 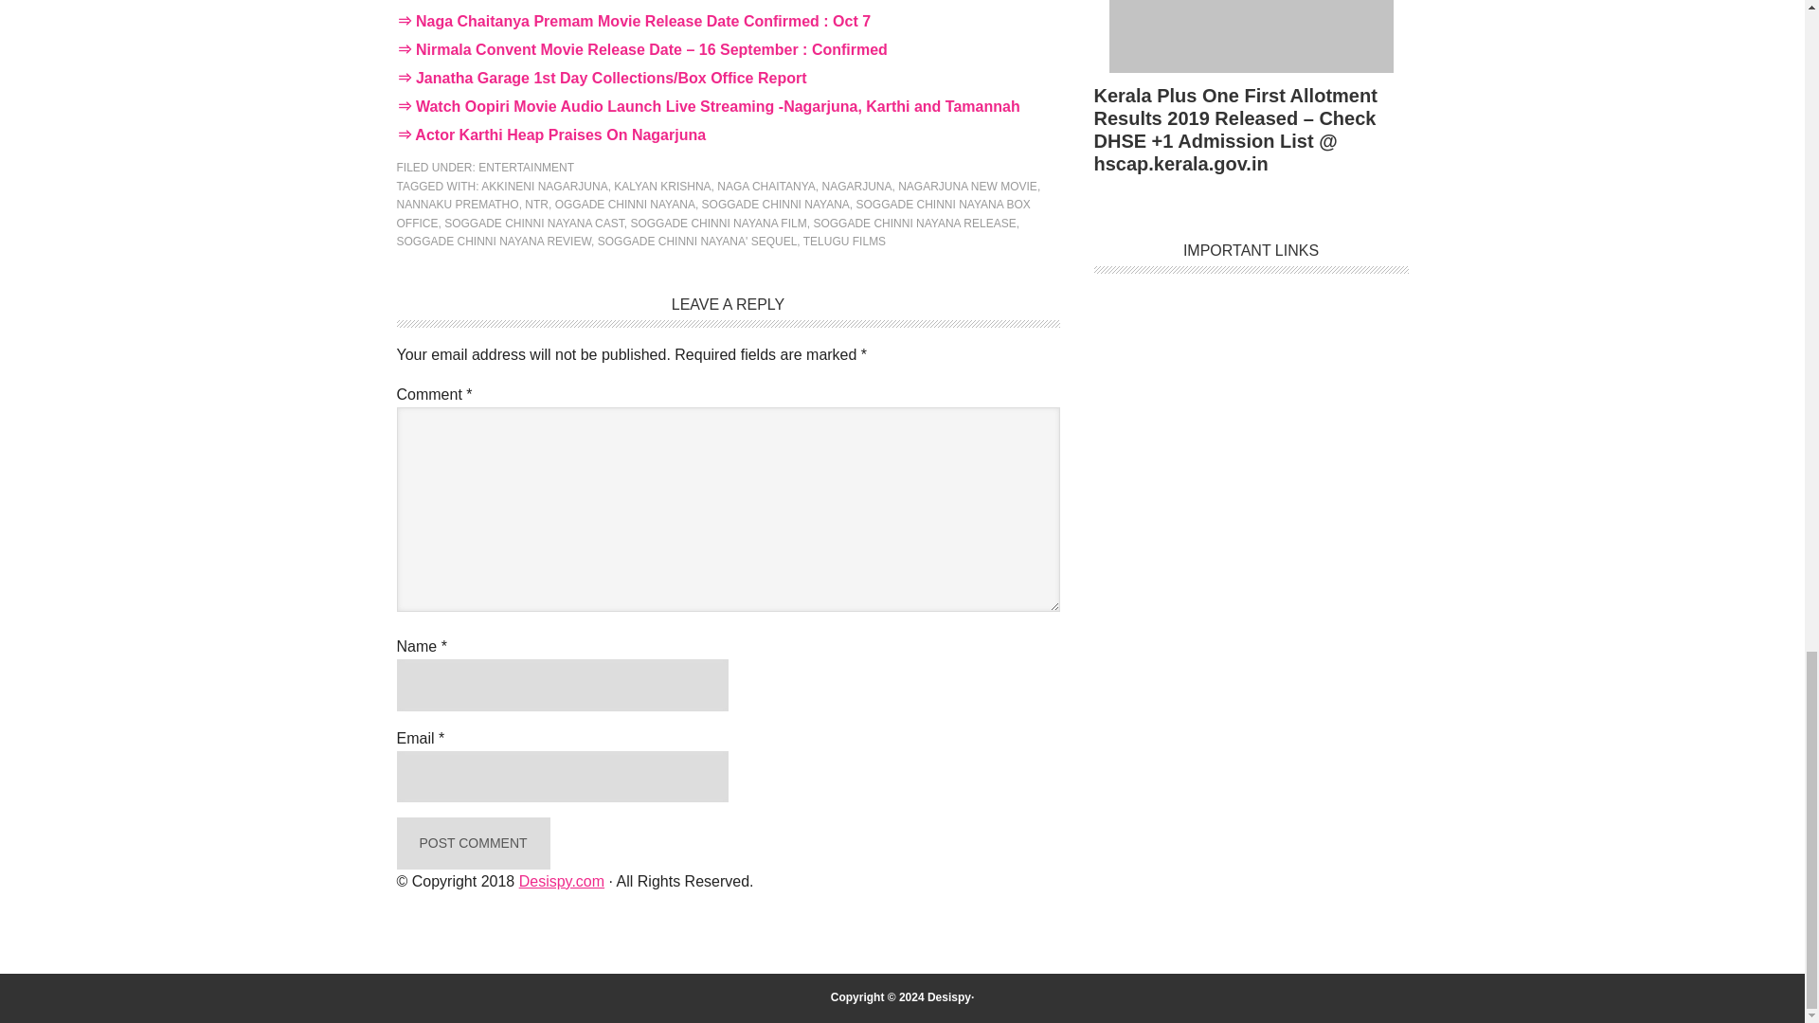 I want to click on Naga Chaitanya Premam Movie Release Date Confirmed : Oct 7, so click(x=643, y=21).